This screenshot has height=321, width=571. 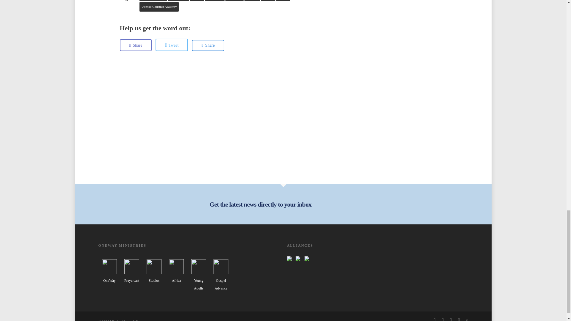 What do you see at coordinates (136, 45) in the screenshot?
I see `Share this` at bounding box center [136, 45].